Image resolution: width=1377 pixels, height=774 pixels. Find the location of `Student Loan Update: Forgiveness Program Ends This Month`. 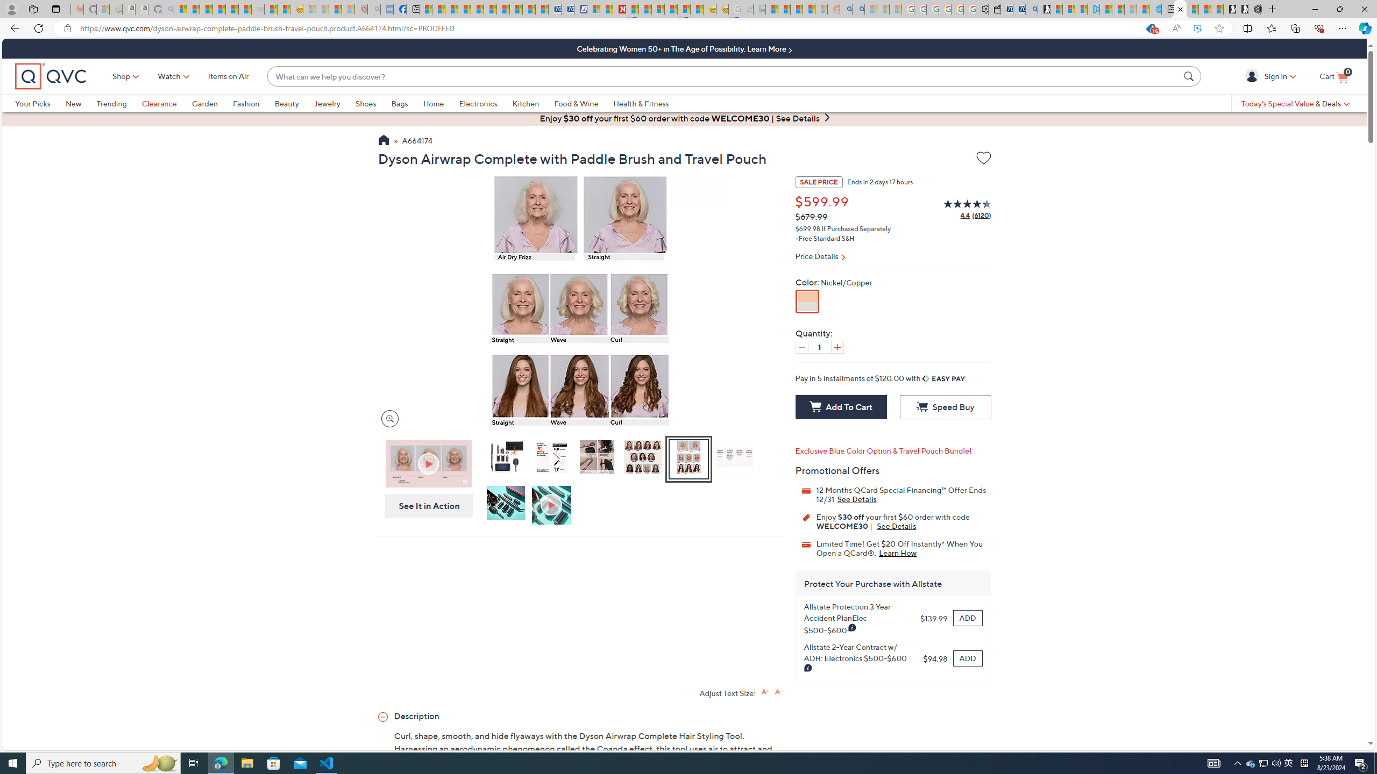

Student Loan Update: Forgiveness Program Ends This Month is located at coordinates (809, 9).